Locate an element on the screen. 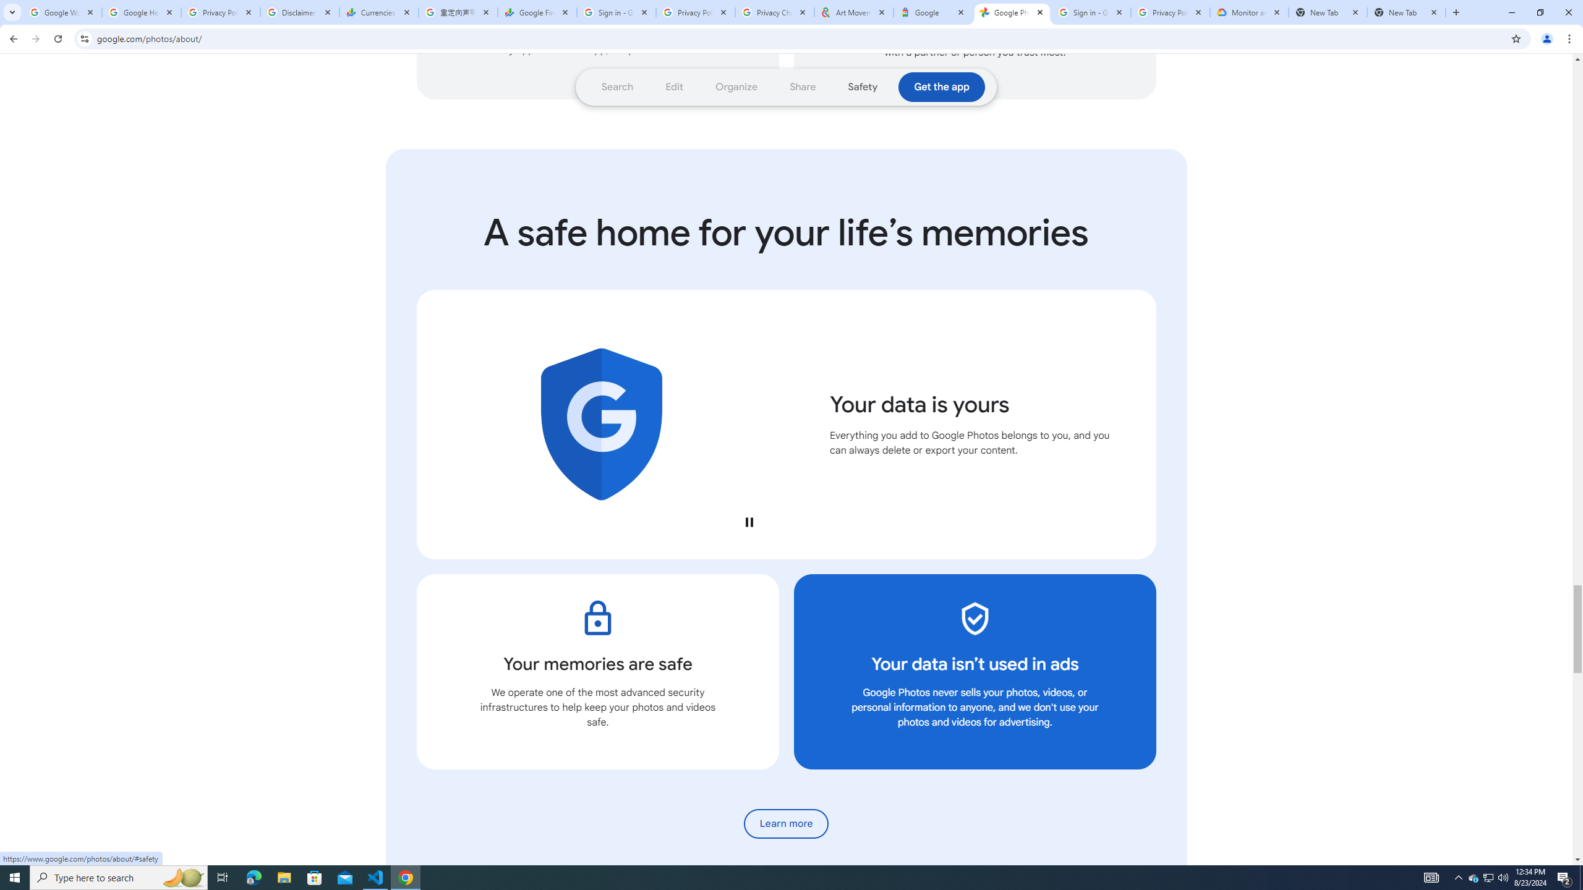 This screenshot has height=890, width=1583. Learn more about Google Photos security  is located at coordinates (787, 823).